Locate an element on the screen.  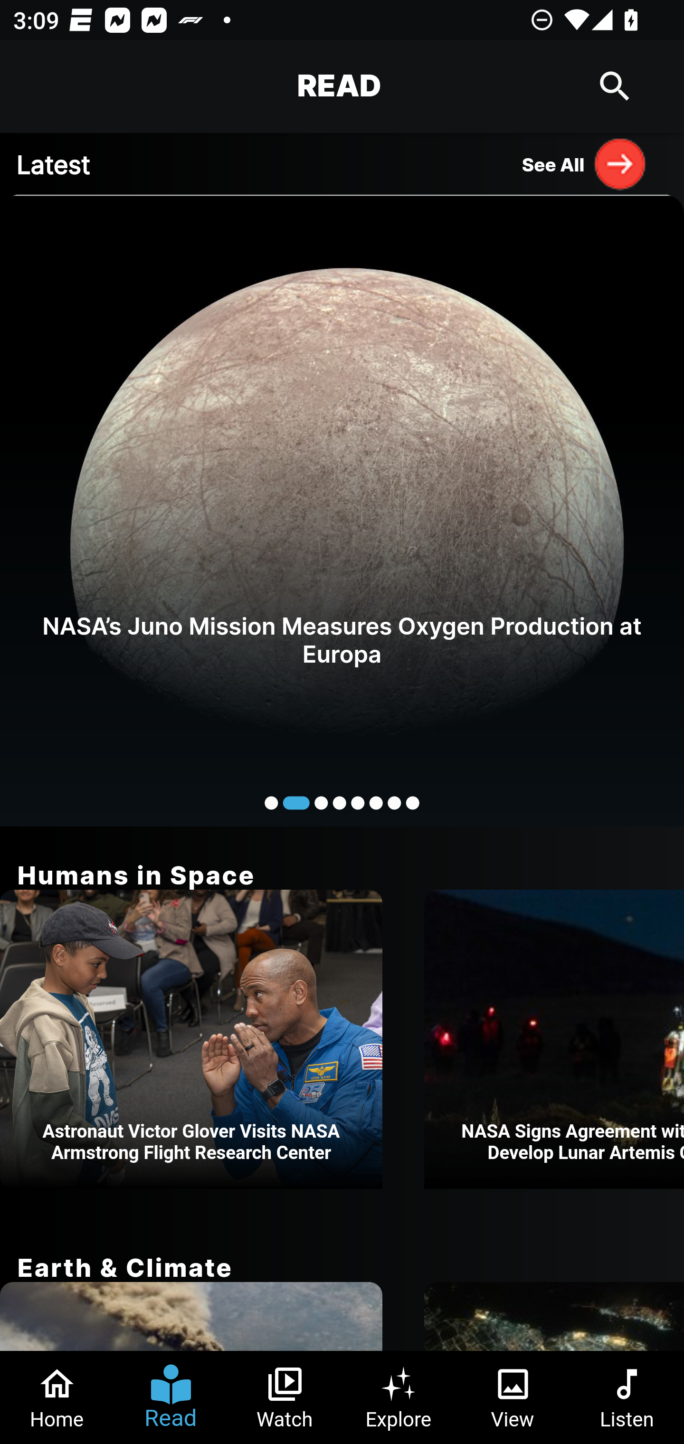
See All is located at coordinates (584, 163).